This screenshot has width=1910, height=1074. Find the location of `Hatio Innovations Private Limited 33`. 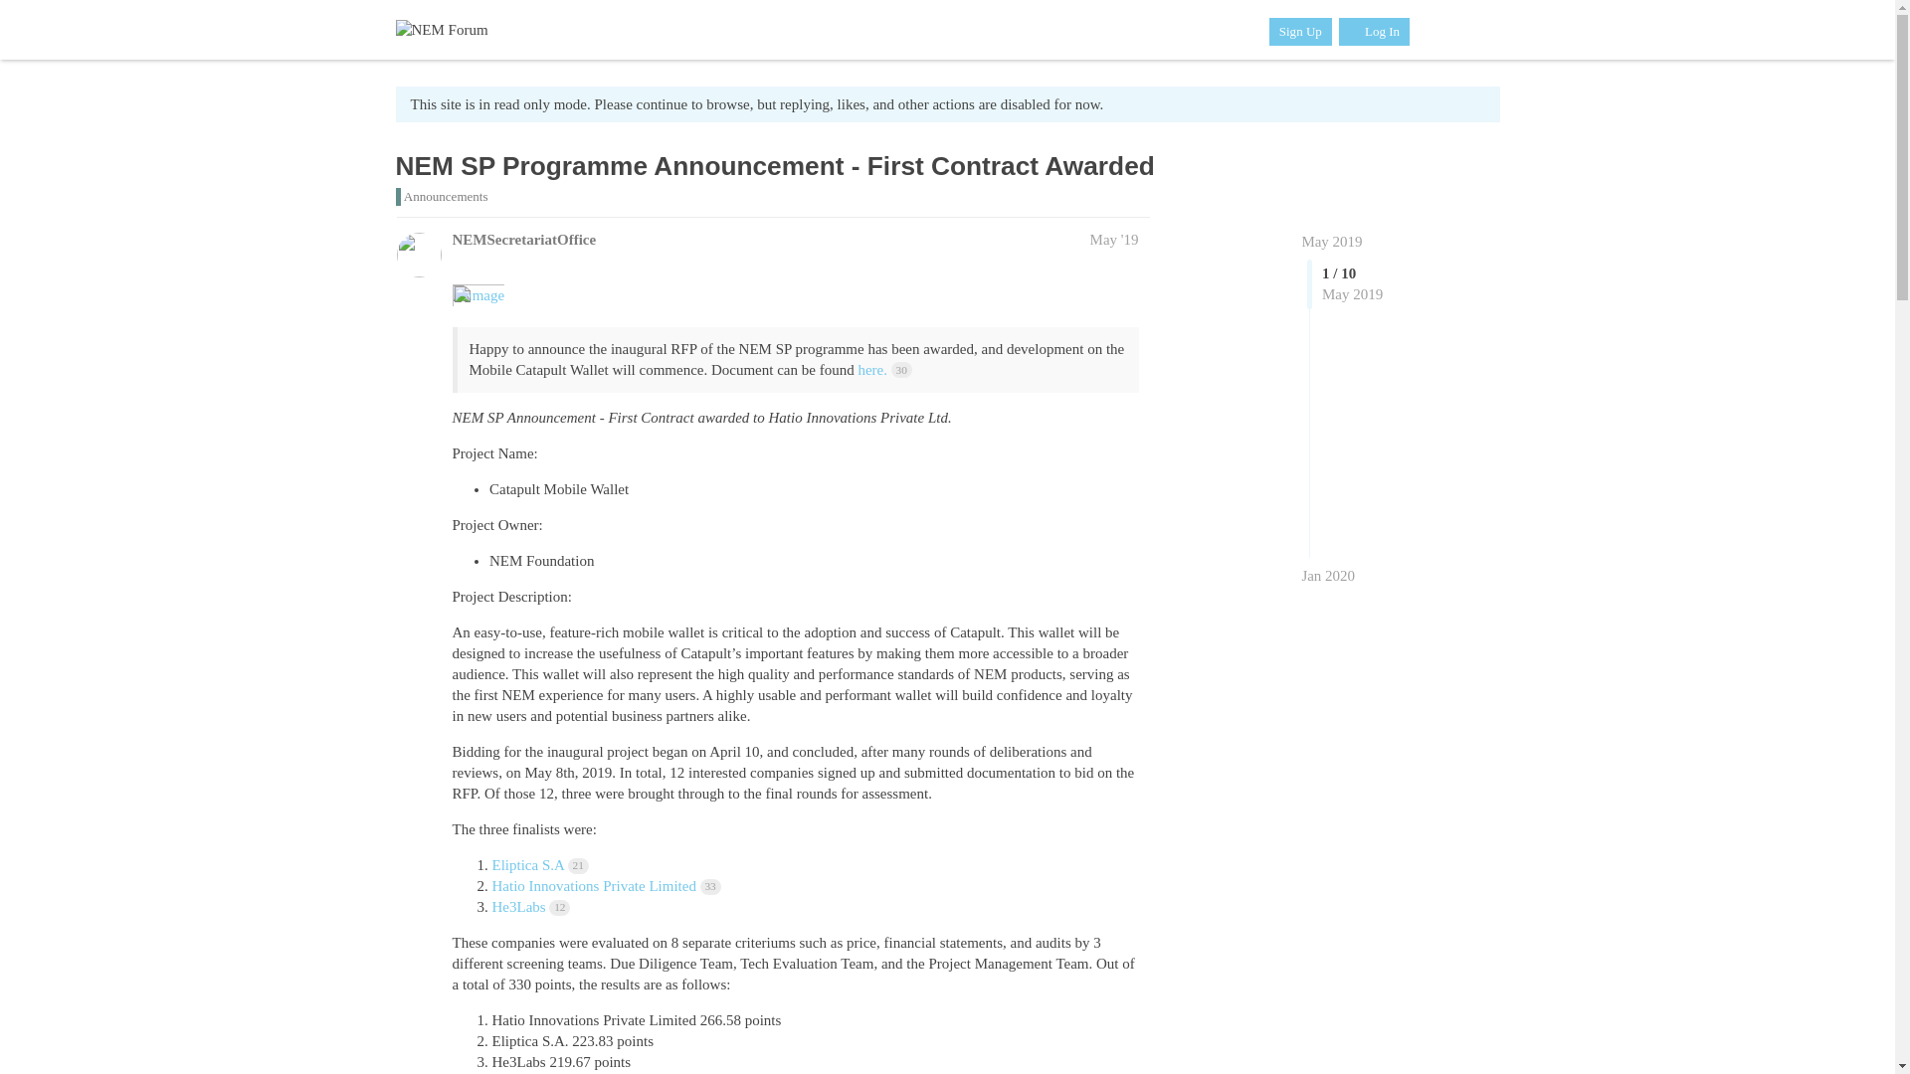

Hatio Innovations Private Limited 33 is located at coordinates (605, 885).